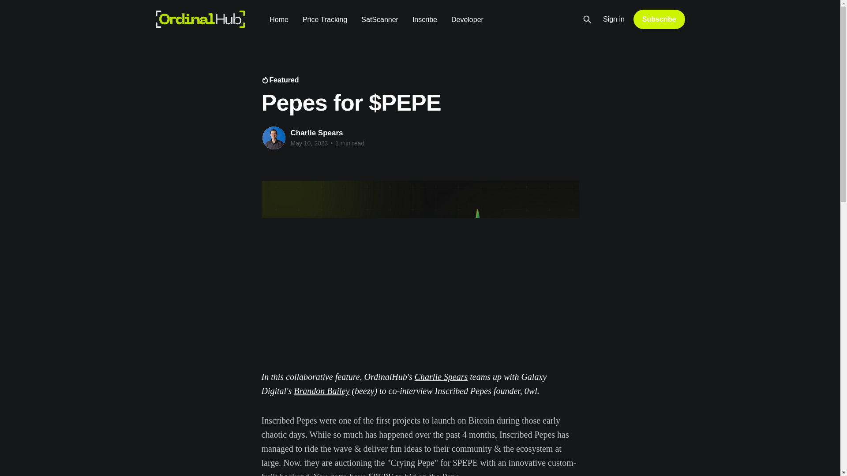 The height and width of the screenshot is (476, 847). What do you see at coordinates (321, 390) in the screenshot?
I see `Brandon Bailey` at bounding box center [321, 390].